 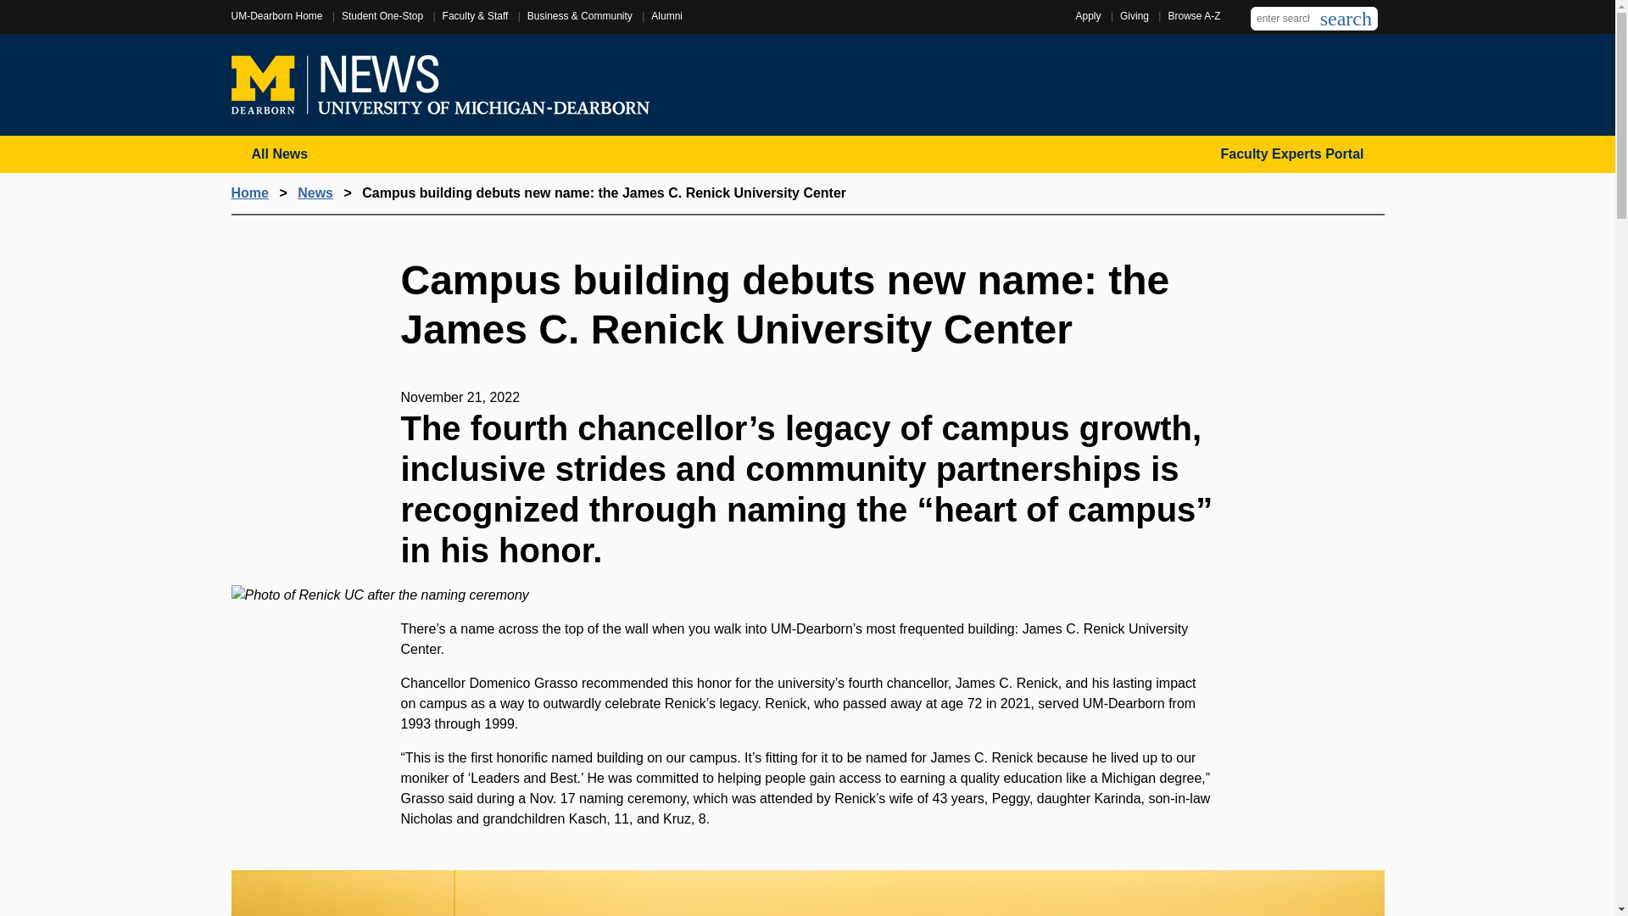 What do you see at coordinates (666, 15) in the screenshot?
I see `Alumni` at bounding box center [666, 15].